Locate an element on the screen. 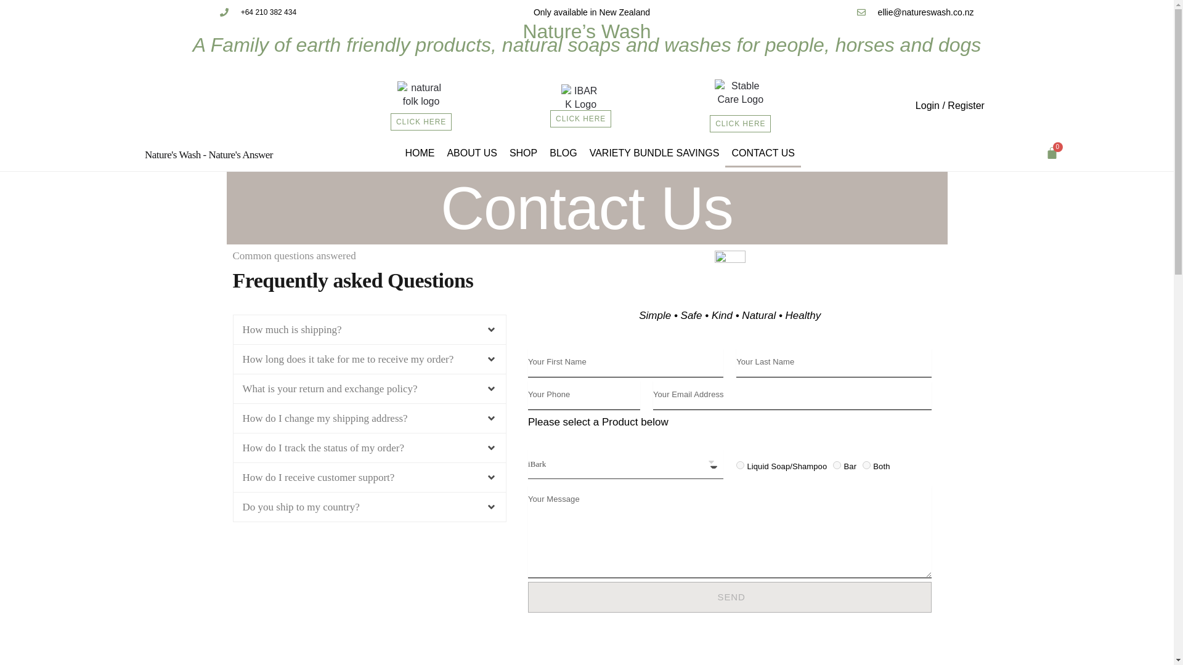 The width and height of the screenshot is (1183, 665). Bar is located at coordinates (837, 465).